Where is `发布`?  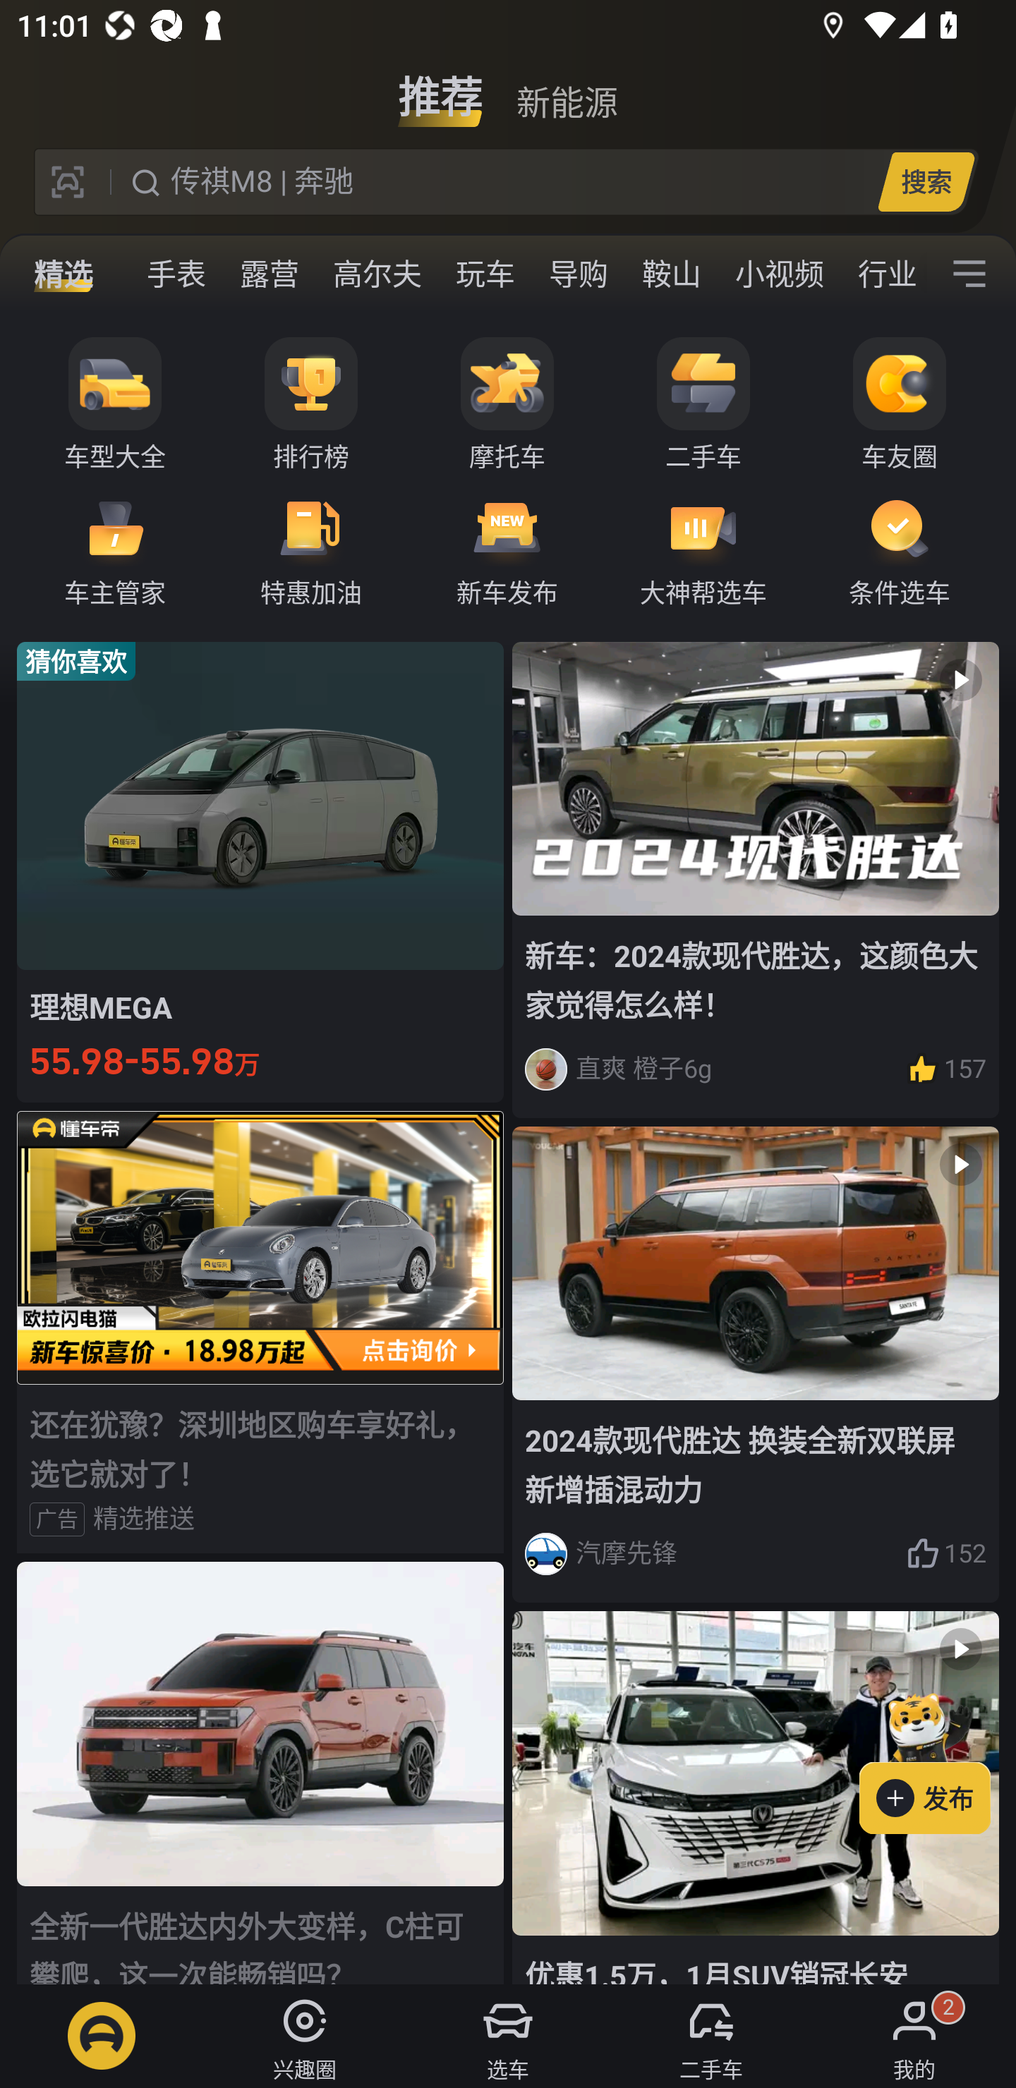 发布 is located at coordinates (938, 1759).